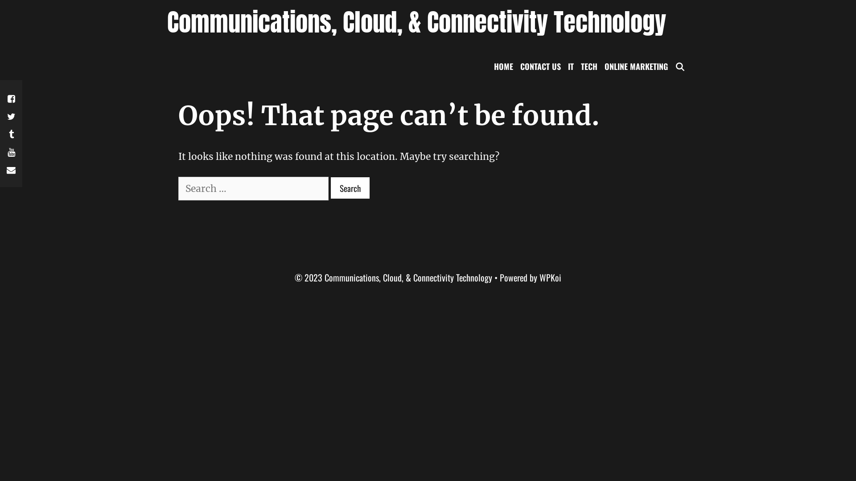  What do you see at coordinates (504, 66) in the screenshot?
I see `HOME` at bounding box center [504, 66].